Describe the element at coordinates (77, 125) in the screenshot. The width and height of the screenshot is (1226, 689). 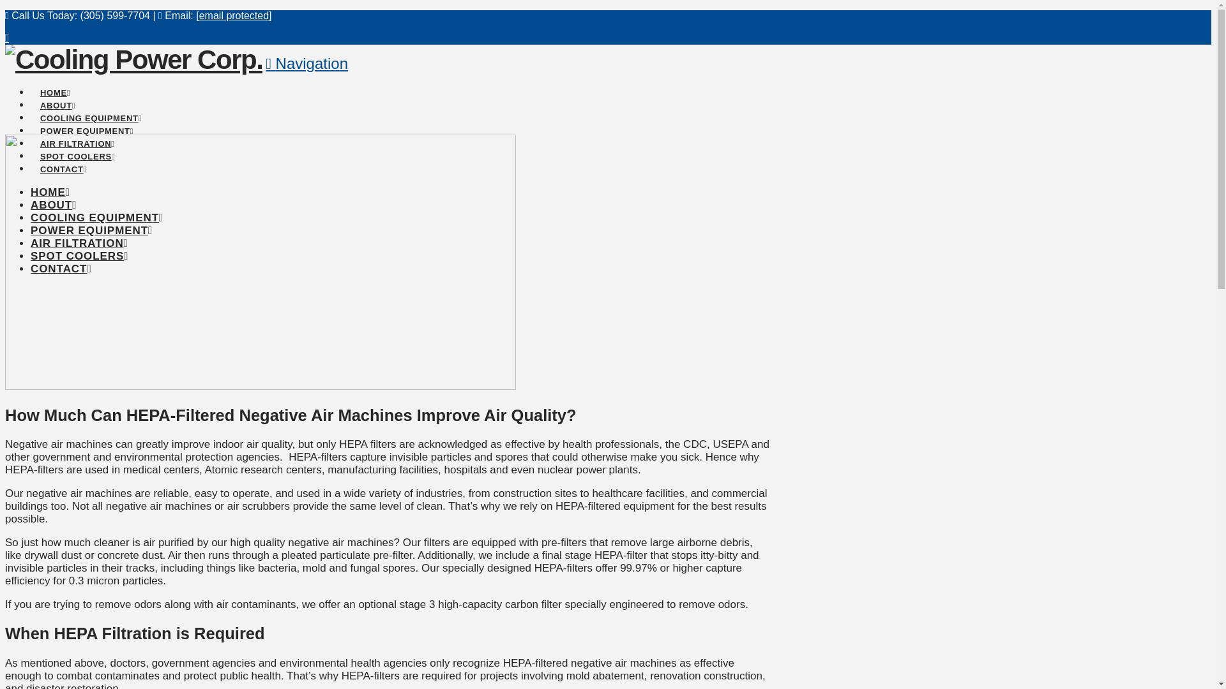
I see `AIR FILTRATION` at that location.